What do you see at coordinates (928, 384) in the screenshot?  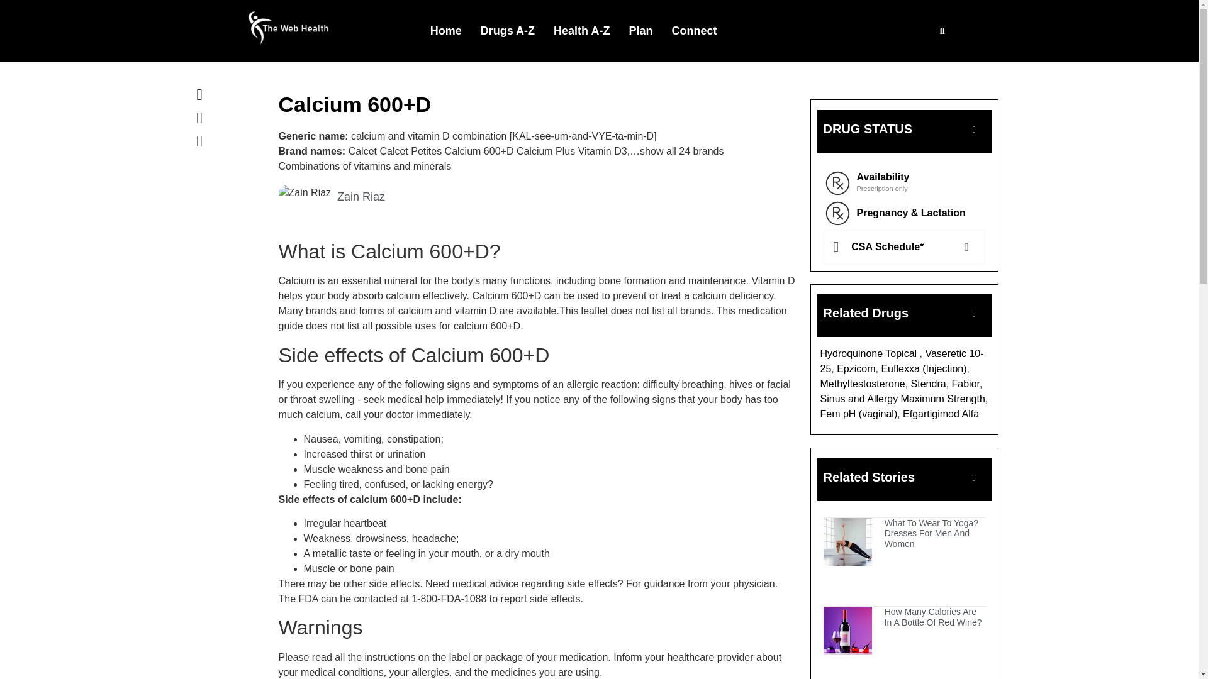 I see `Stendra` at bounding box center [928, 384].